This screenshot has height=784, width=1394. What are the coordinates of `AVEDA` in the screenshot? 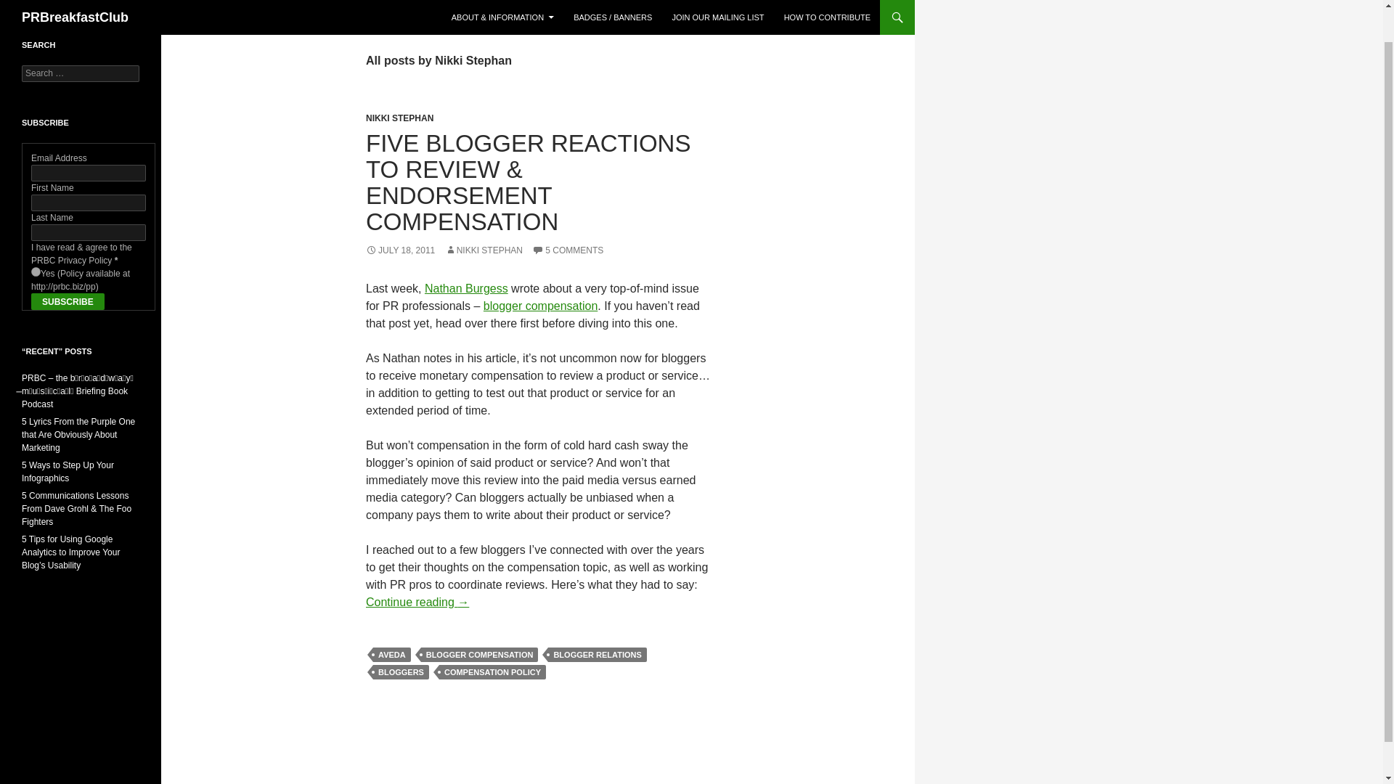 It's located at (392, 655).